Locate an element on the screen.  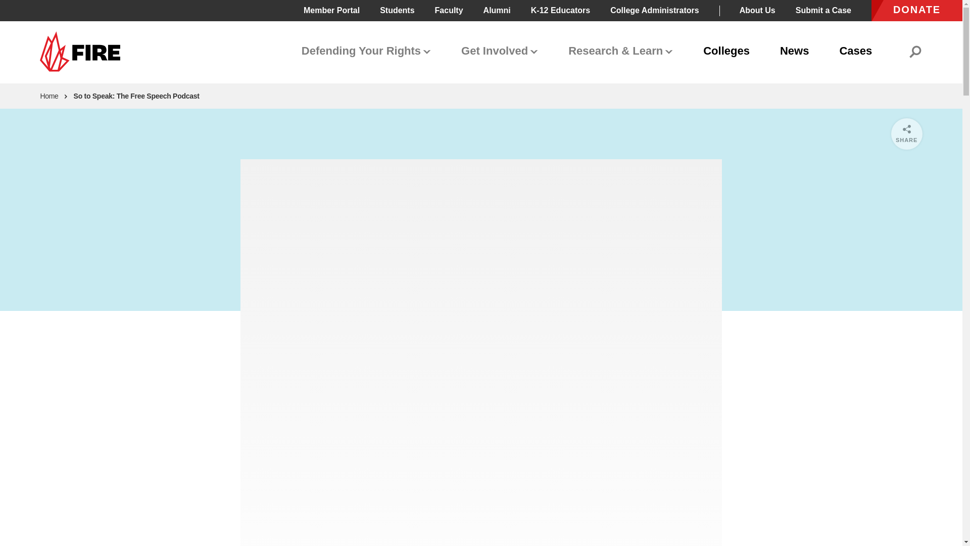
Defending Your Rights is located at coordinates (366, 52).